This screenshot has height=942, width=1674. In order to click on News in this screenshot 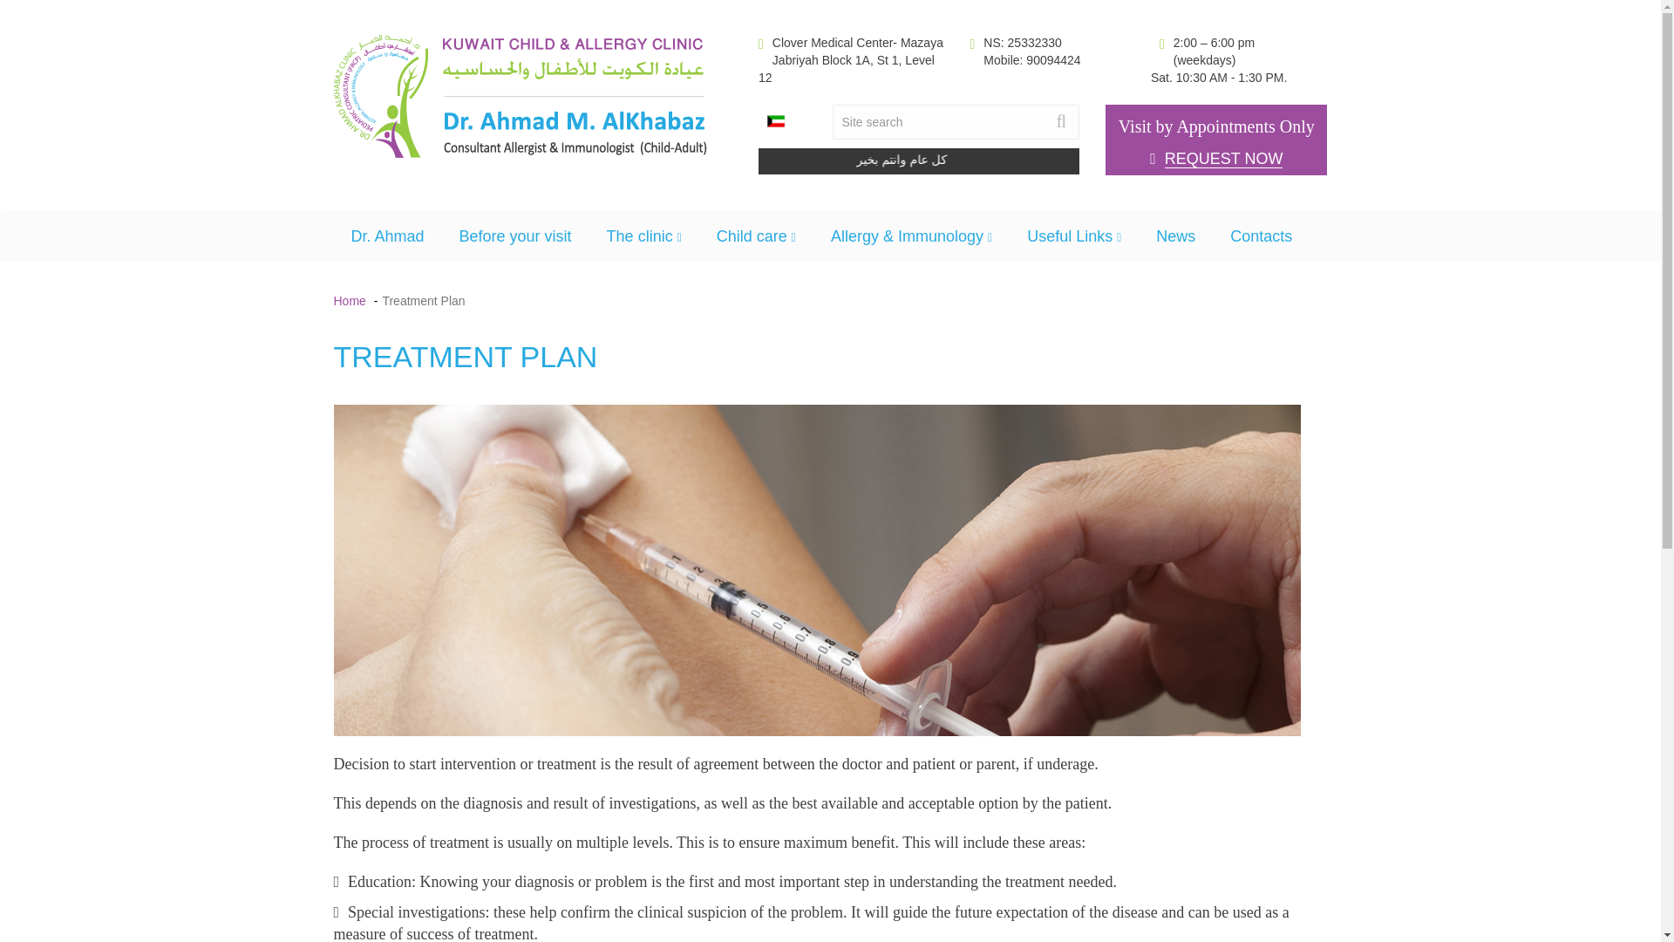, I will do `click(1175, 235)`.